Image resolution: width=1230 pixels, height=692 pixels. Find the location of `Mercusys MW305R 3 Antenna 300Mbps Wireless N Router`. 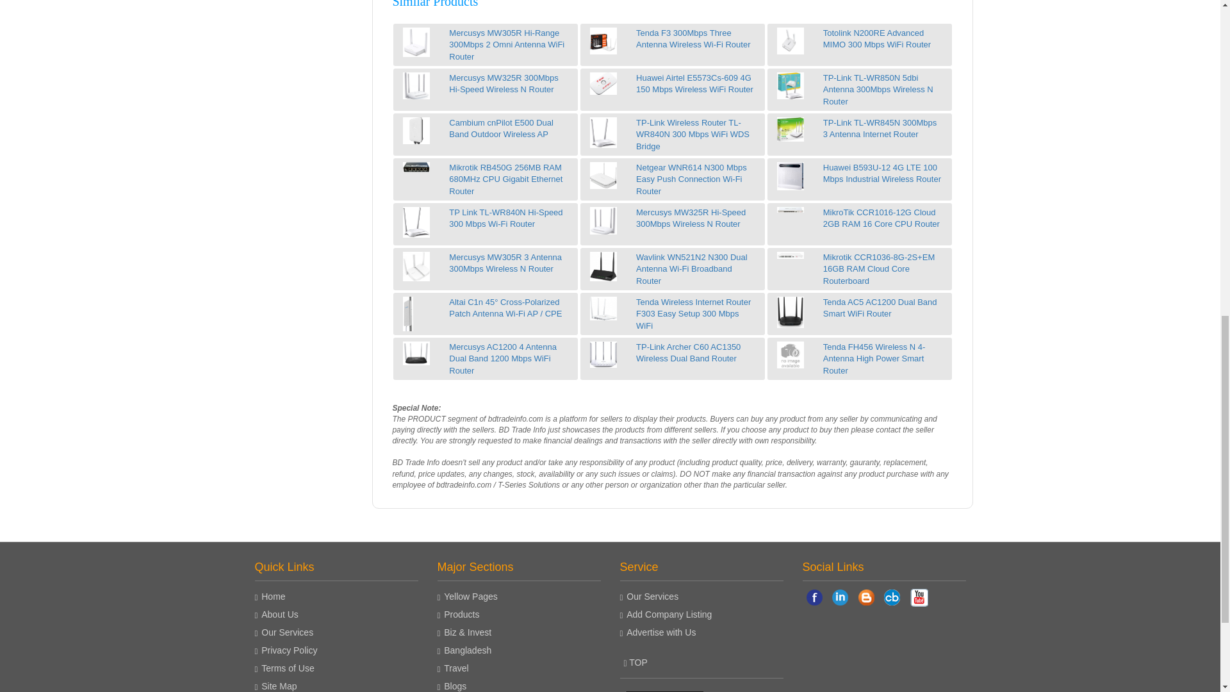

Mercusys MW305R 3 Antenna 300Mbps Wireless N Router is located at coordinates (416, 267).